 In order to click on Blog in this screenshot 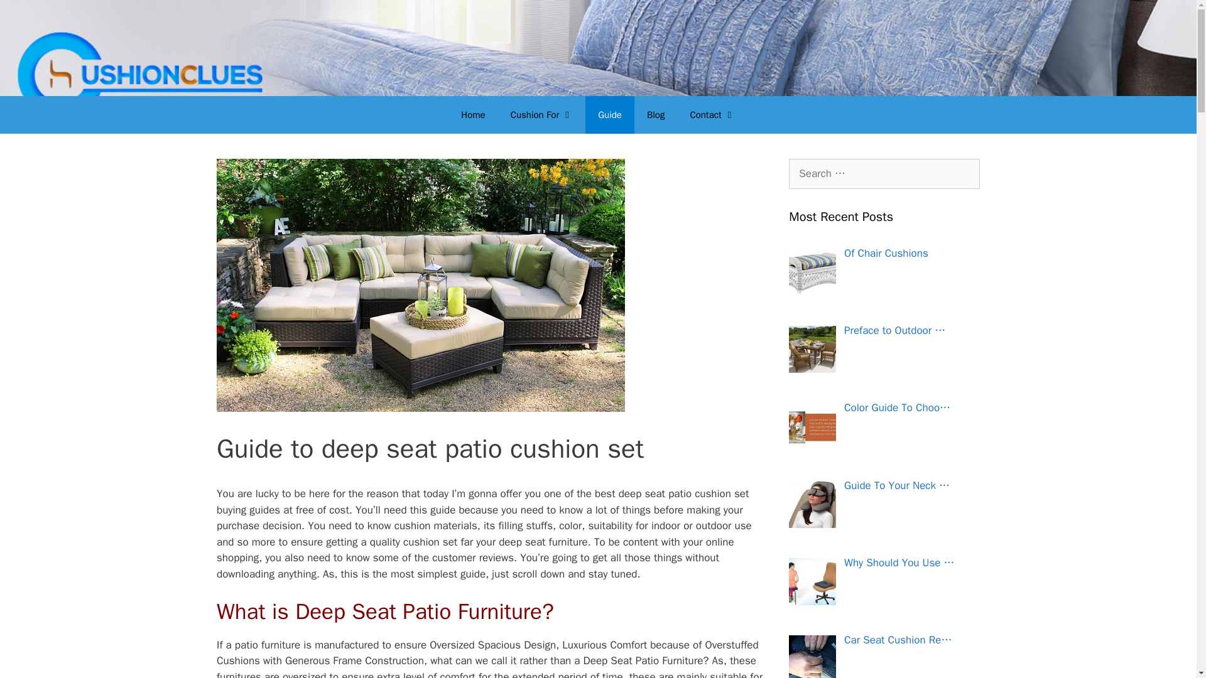, I will do `click(655, 114)`.